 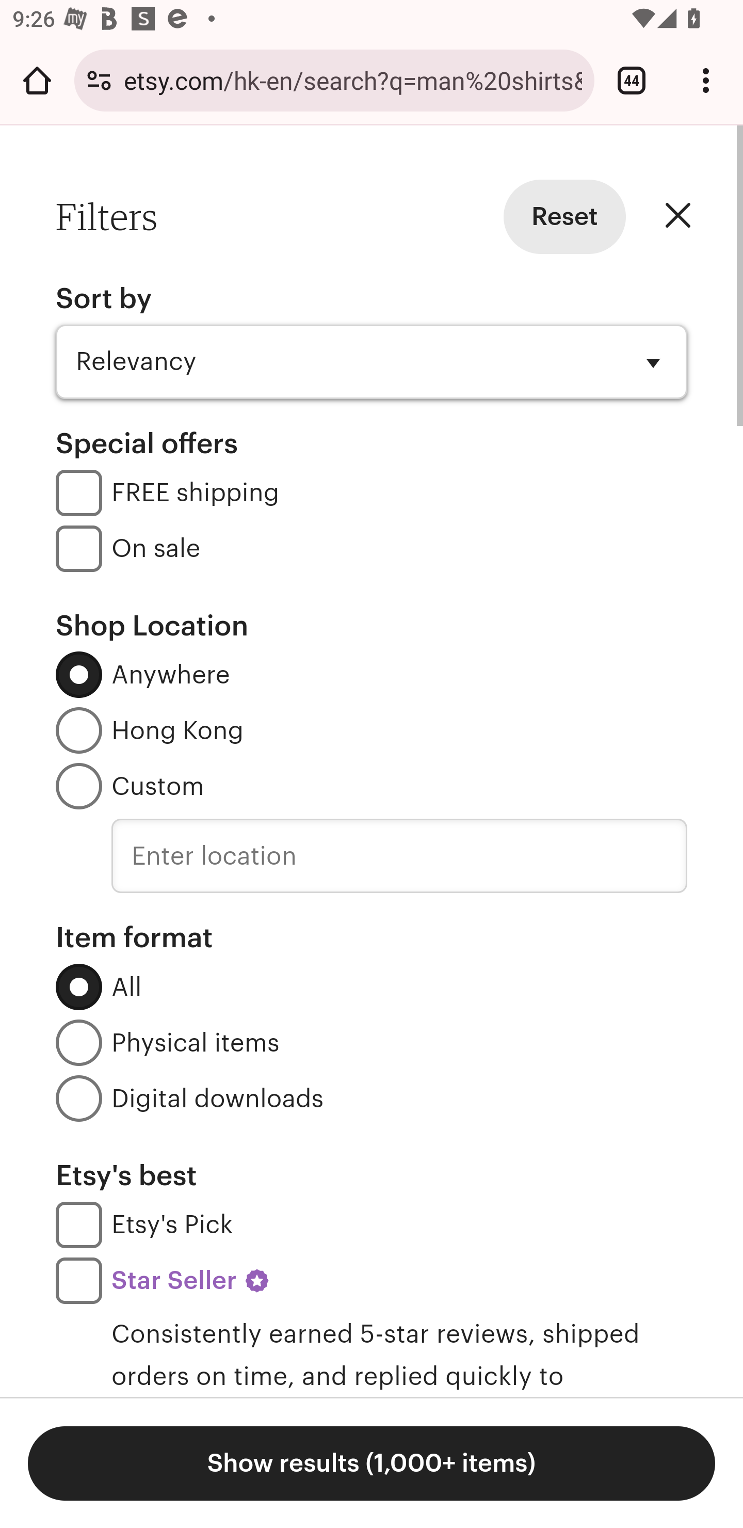 I want to click on Connection is secure, so click(x=99, y=80).